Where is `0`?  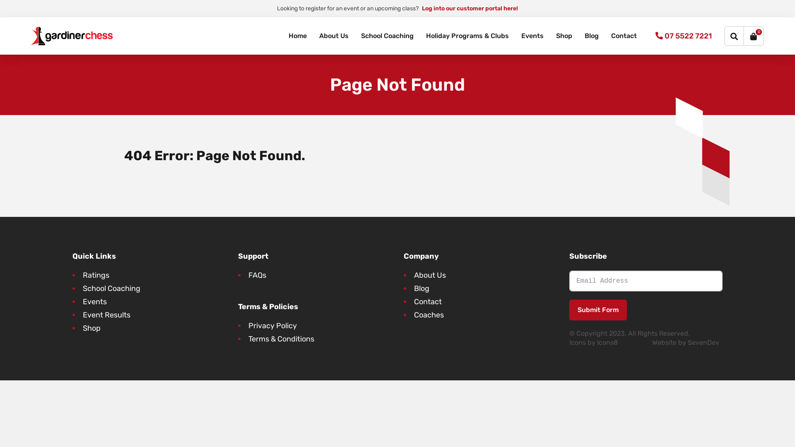
0 is located at coordinates (754, 36).